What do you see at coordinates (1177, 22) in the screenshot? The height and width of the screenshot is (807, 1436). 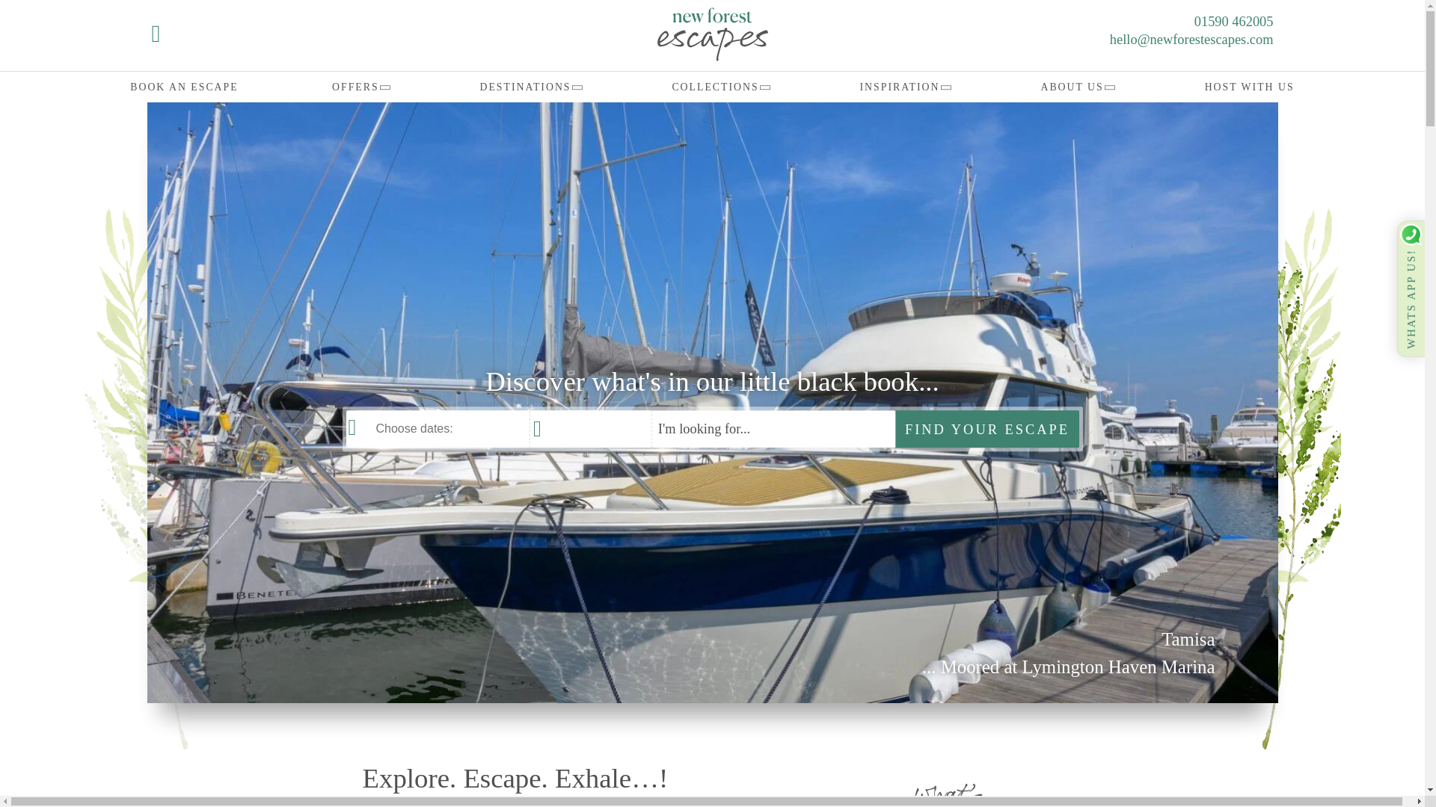 I see `01590 462005` at bounding box center [1177, 22].